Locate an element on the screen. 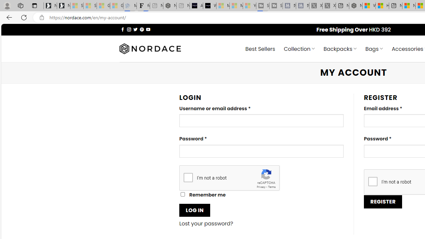 Image resolution: width=425 pixels, height=239 pixels. Follow on Pinterest is located at coordinates (142, 29).